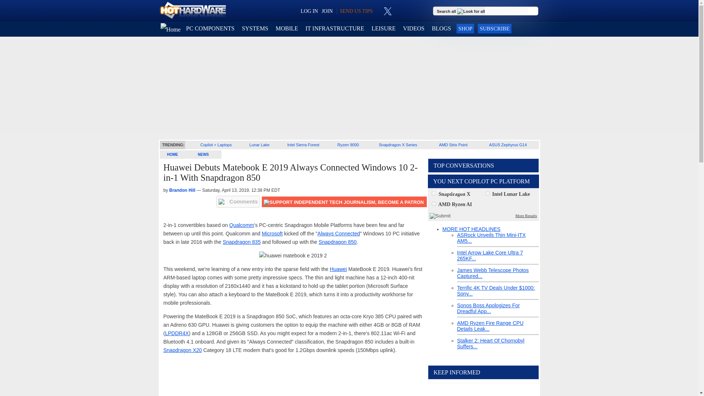 This screenshot has width=704, height=396. Describe the element at coordinates (462, 11) in the screenshot. I see `Search all` at that location.